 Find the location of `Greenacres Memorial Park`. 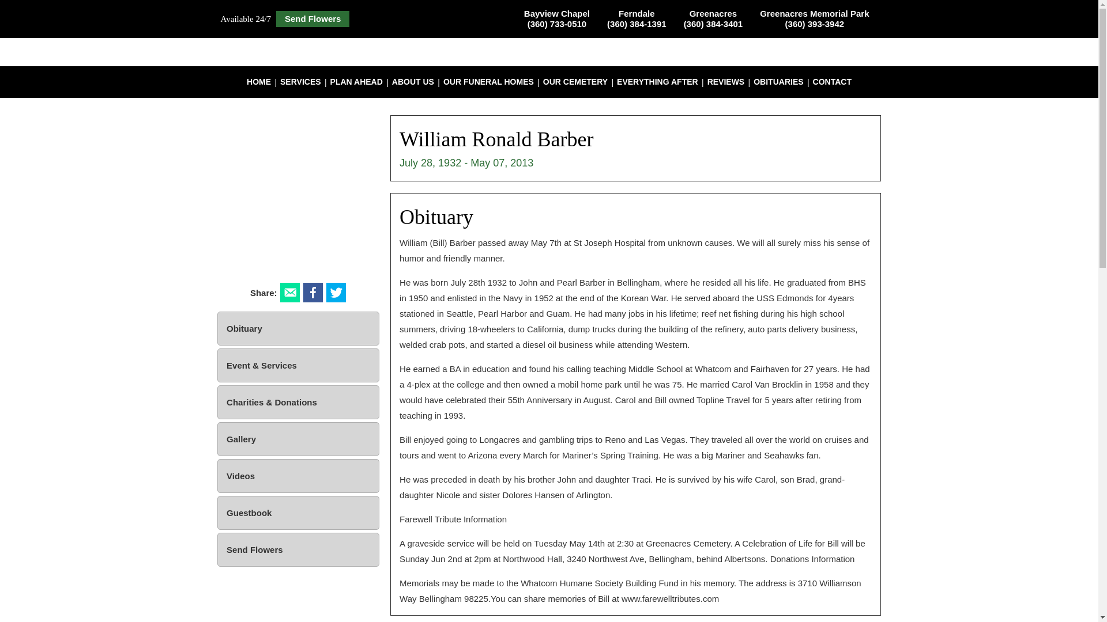

Greenacres Memorial Park is located at coordinates (814, 18).